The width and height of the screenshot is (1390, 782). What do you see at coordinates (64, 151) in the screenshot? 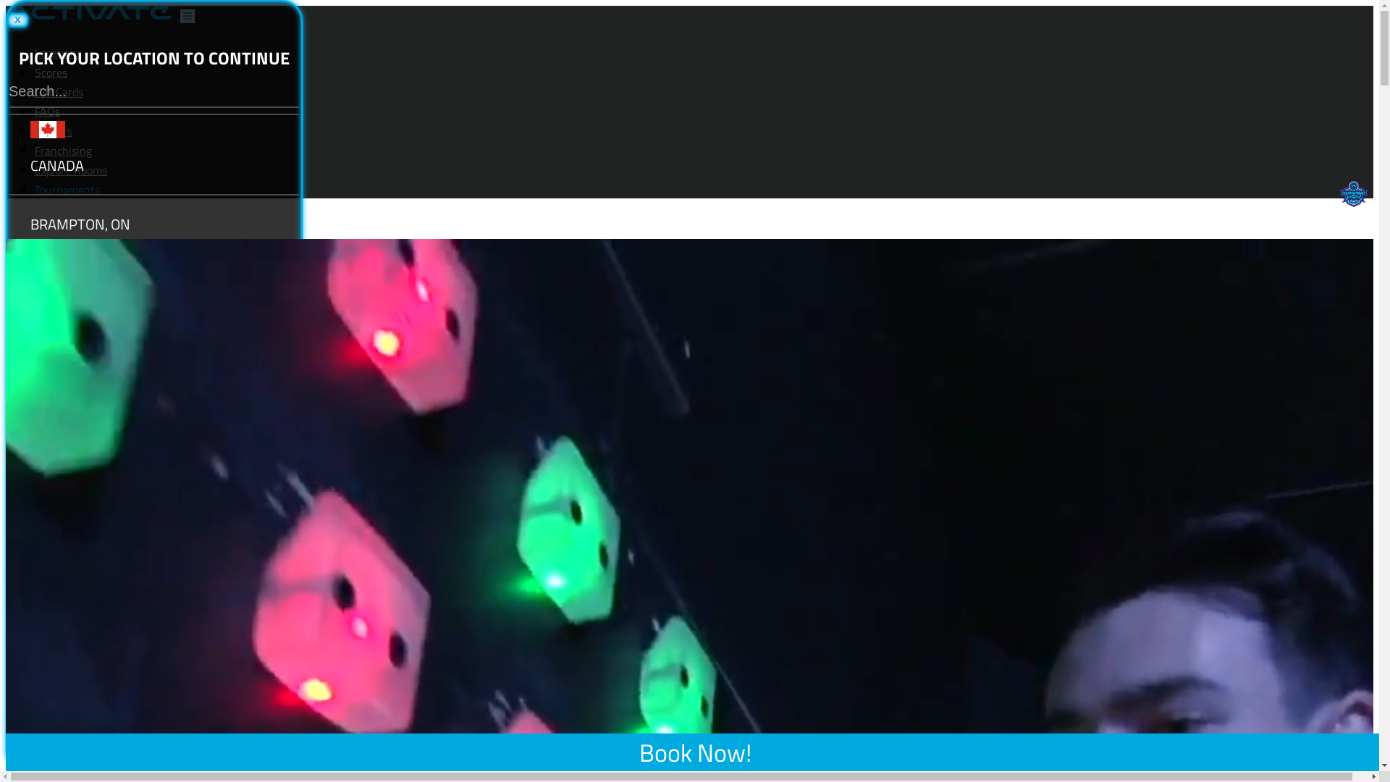
I see `Franchising` at bounding box center [64, 151].